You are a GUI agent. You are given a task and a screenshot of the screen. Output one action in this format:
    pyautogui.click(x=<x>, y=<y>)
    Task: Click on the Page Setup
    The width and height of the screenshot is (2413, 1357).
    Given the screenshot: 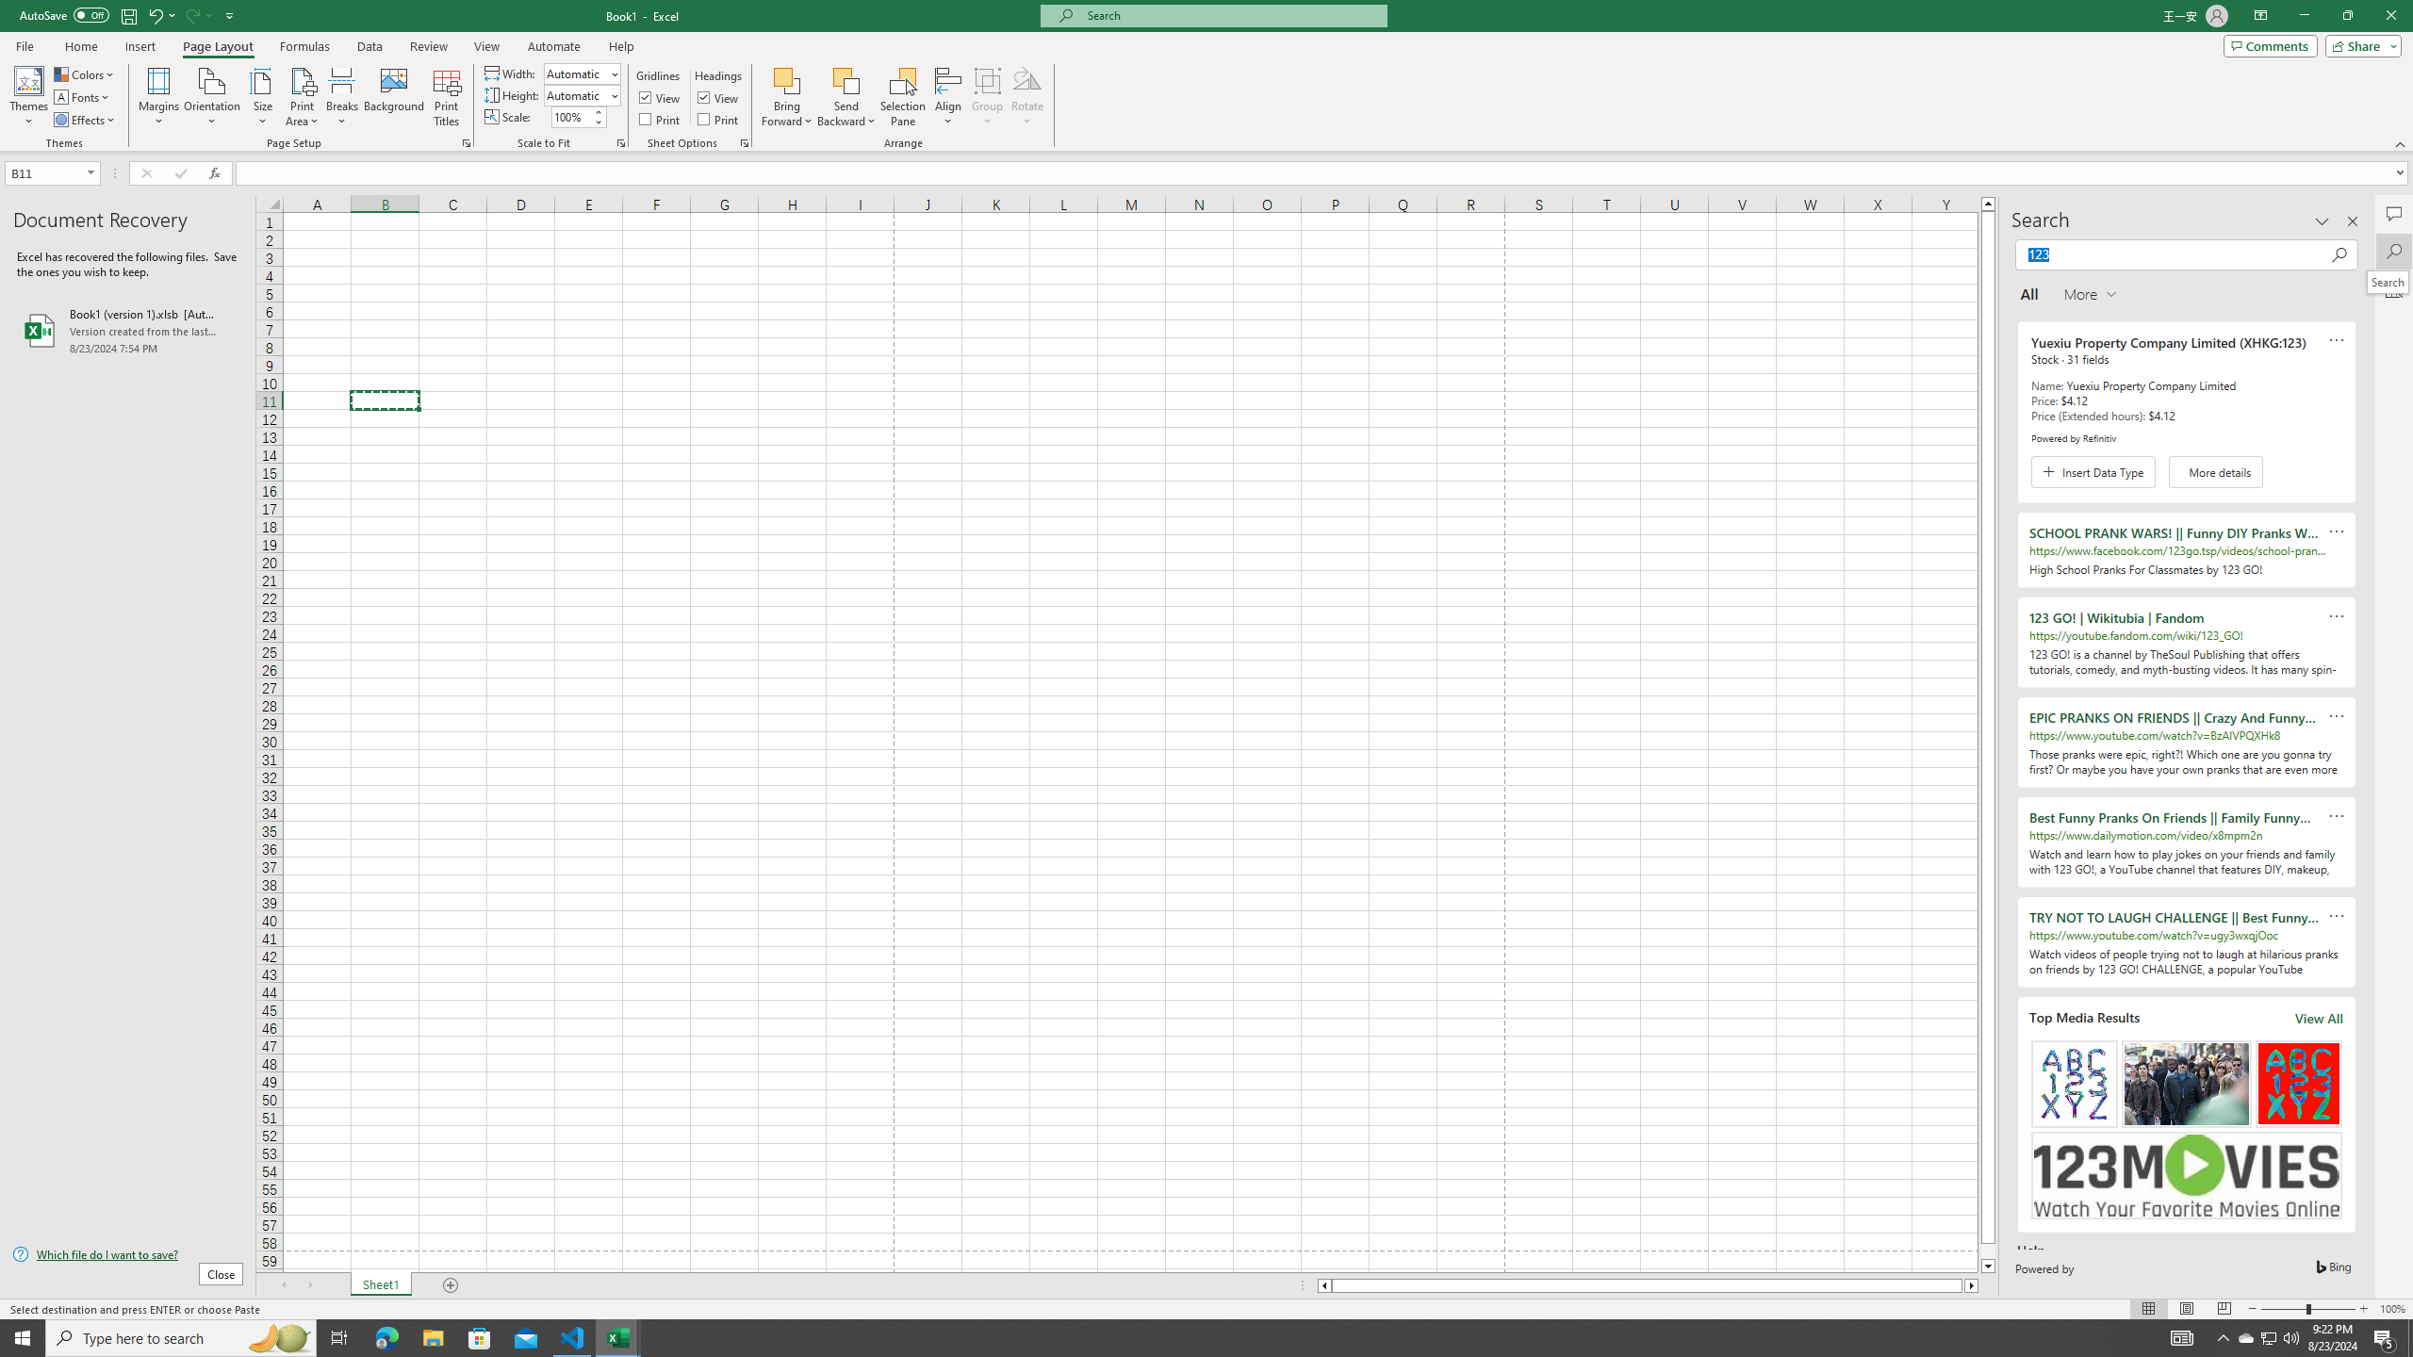 What is the action you would take?
    pyautogui.click(x=621, y=143)
    